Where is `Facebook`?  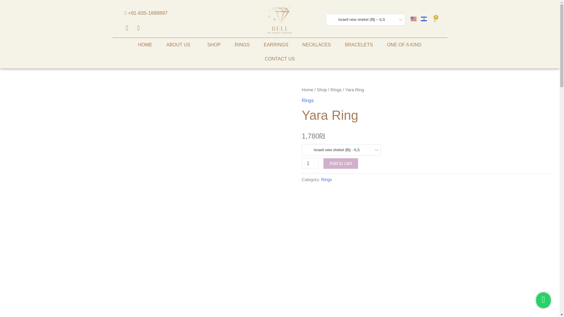 Facebook is located at coordinates (316, 45).